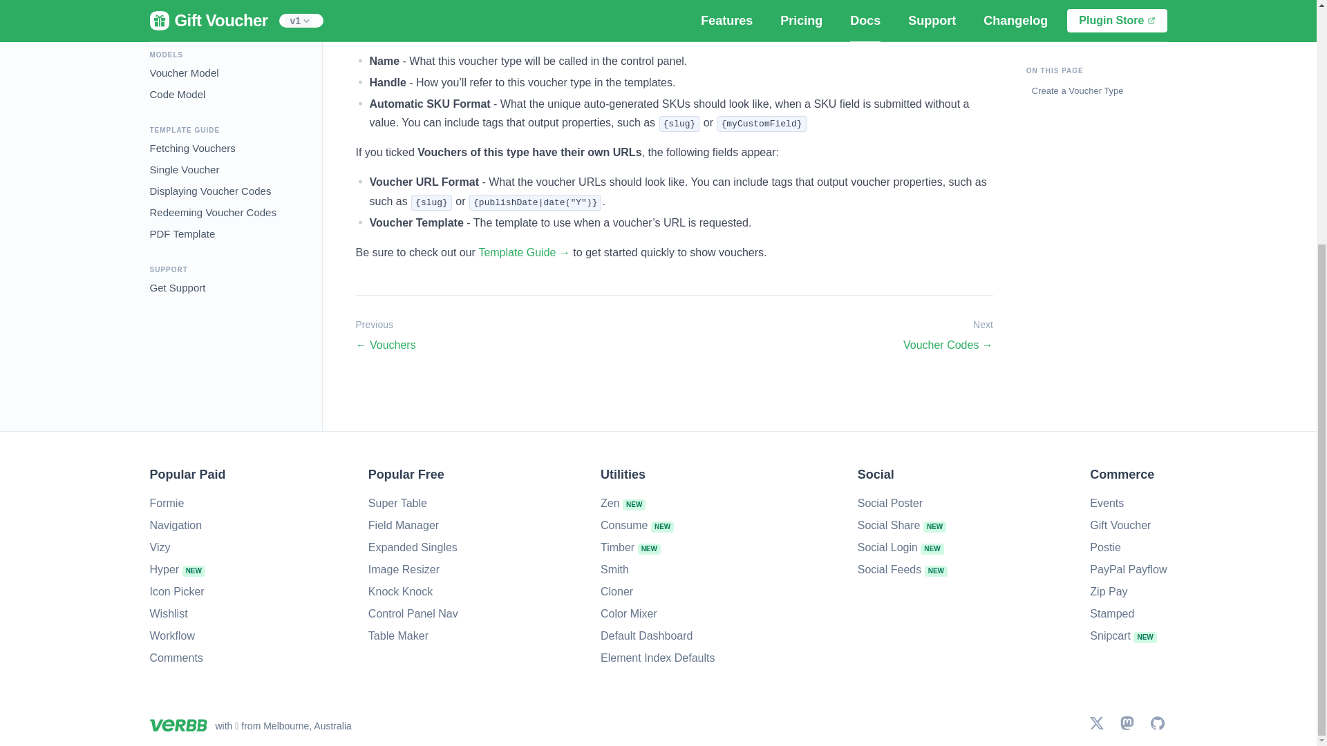  I want to click on Multiple Vouchers, so click(189, 3).